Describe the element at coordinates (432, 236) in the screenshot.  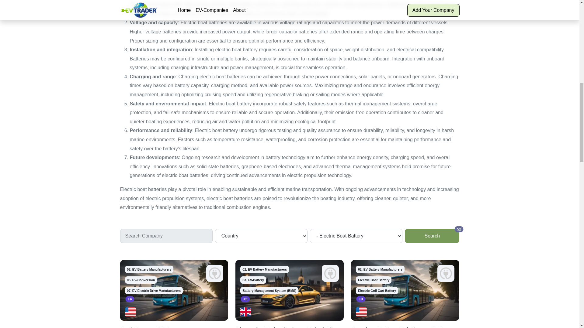
I see `02. EV-Battery Manufacturers` at that location.